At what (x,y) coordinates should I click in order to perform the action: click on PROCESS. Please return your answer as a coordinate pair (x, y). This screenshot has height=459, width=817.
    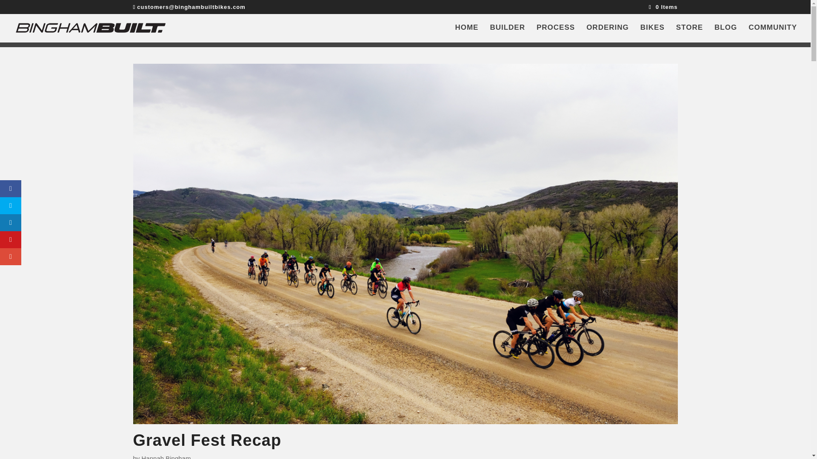
    Looking at the image, I should click on (556, 34).